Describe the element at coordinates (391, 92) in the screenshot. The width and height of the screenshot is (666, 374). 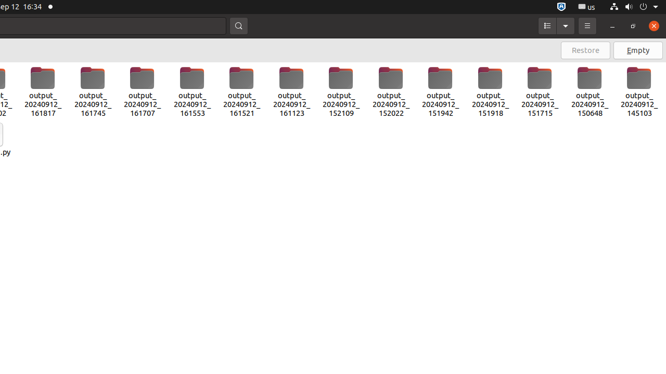
I see `output_20240912_152022` at that location.